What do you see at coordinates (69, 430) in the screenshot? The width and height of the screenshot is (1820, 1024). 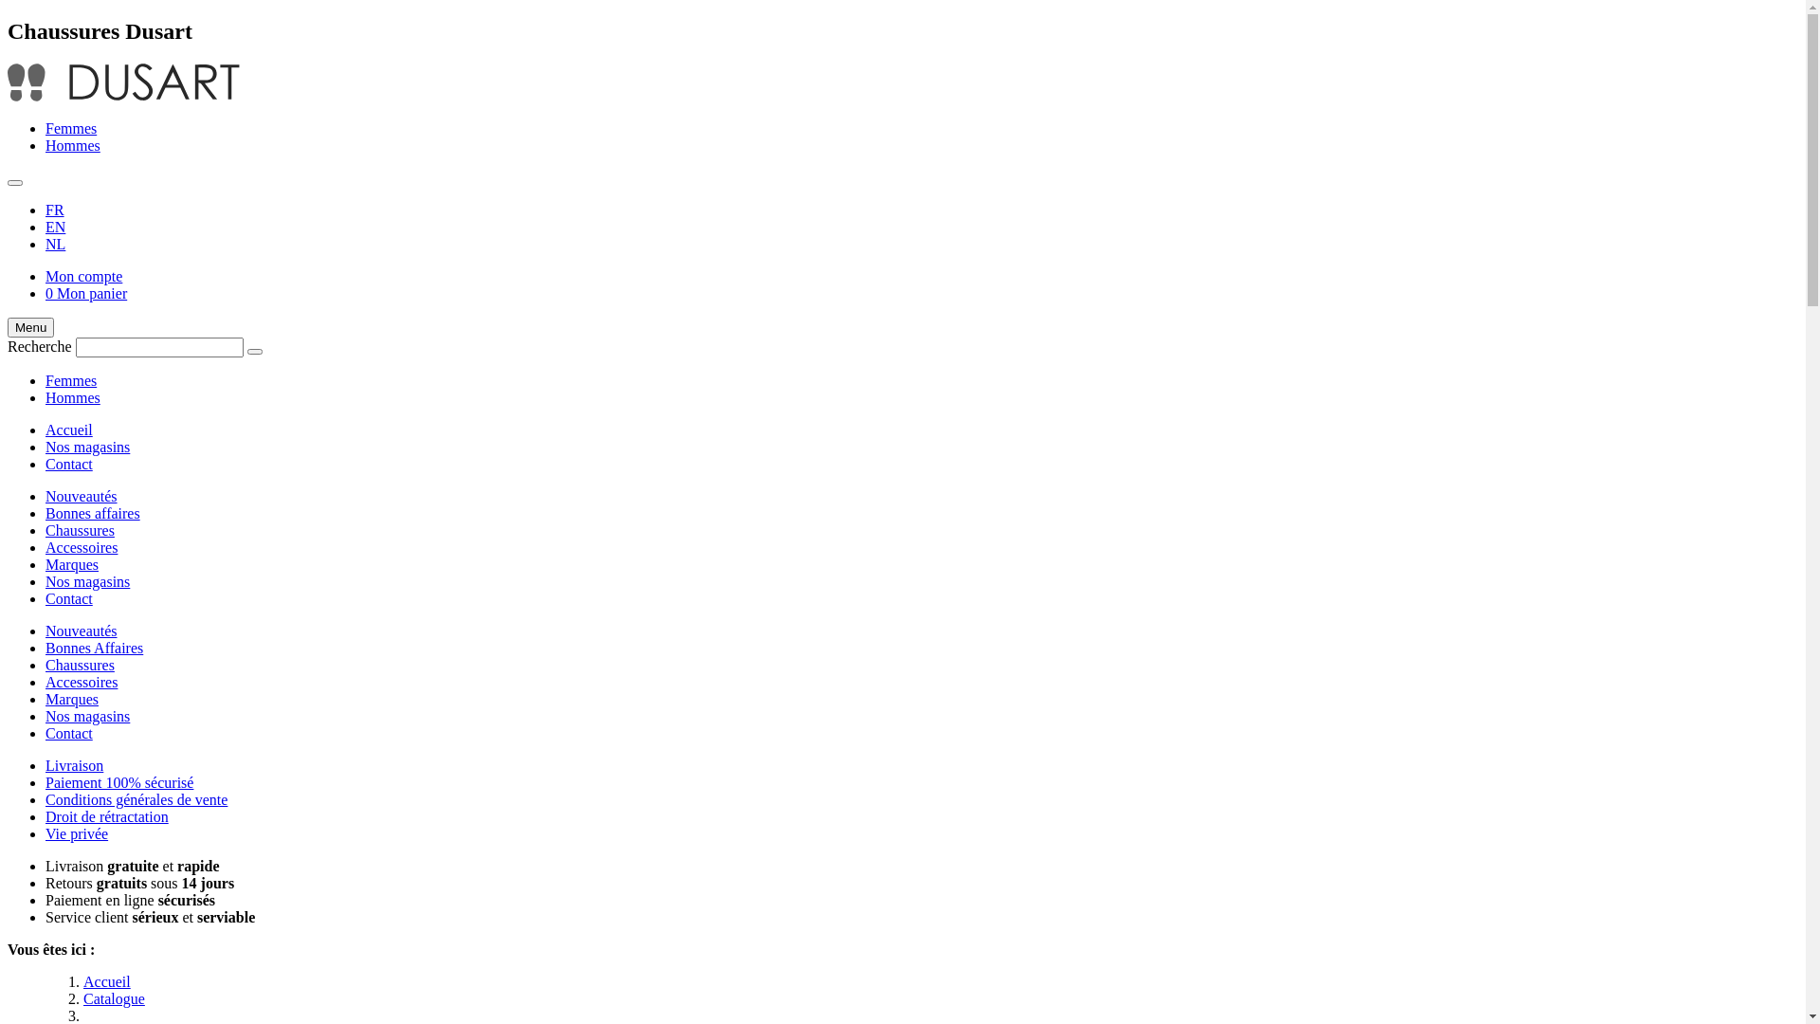 I see `Accueil` at bounding box center [69, 430].